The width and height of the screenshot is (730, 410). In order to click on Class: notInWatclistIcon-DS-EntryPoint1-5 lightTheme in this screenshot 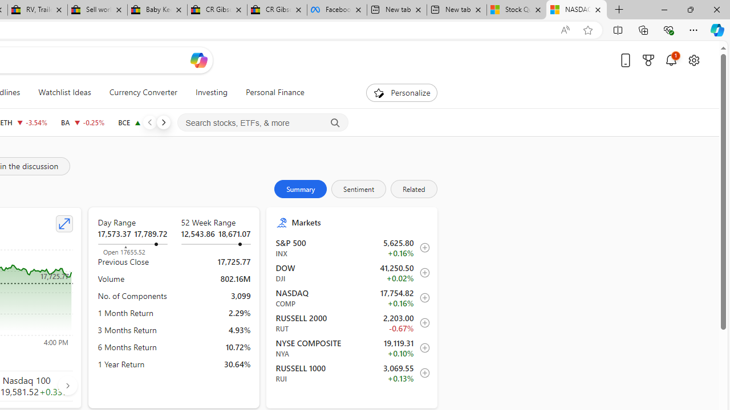, I will do `click(422, 373)`.